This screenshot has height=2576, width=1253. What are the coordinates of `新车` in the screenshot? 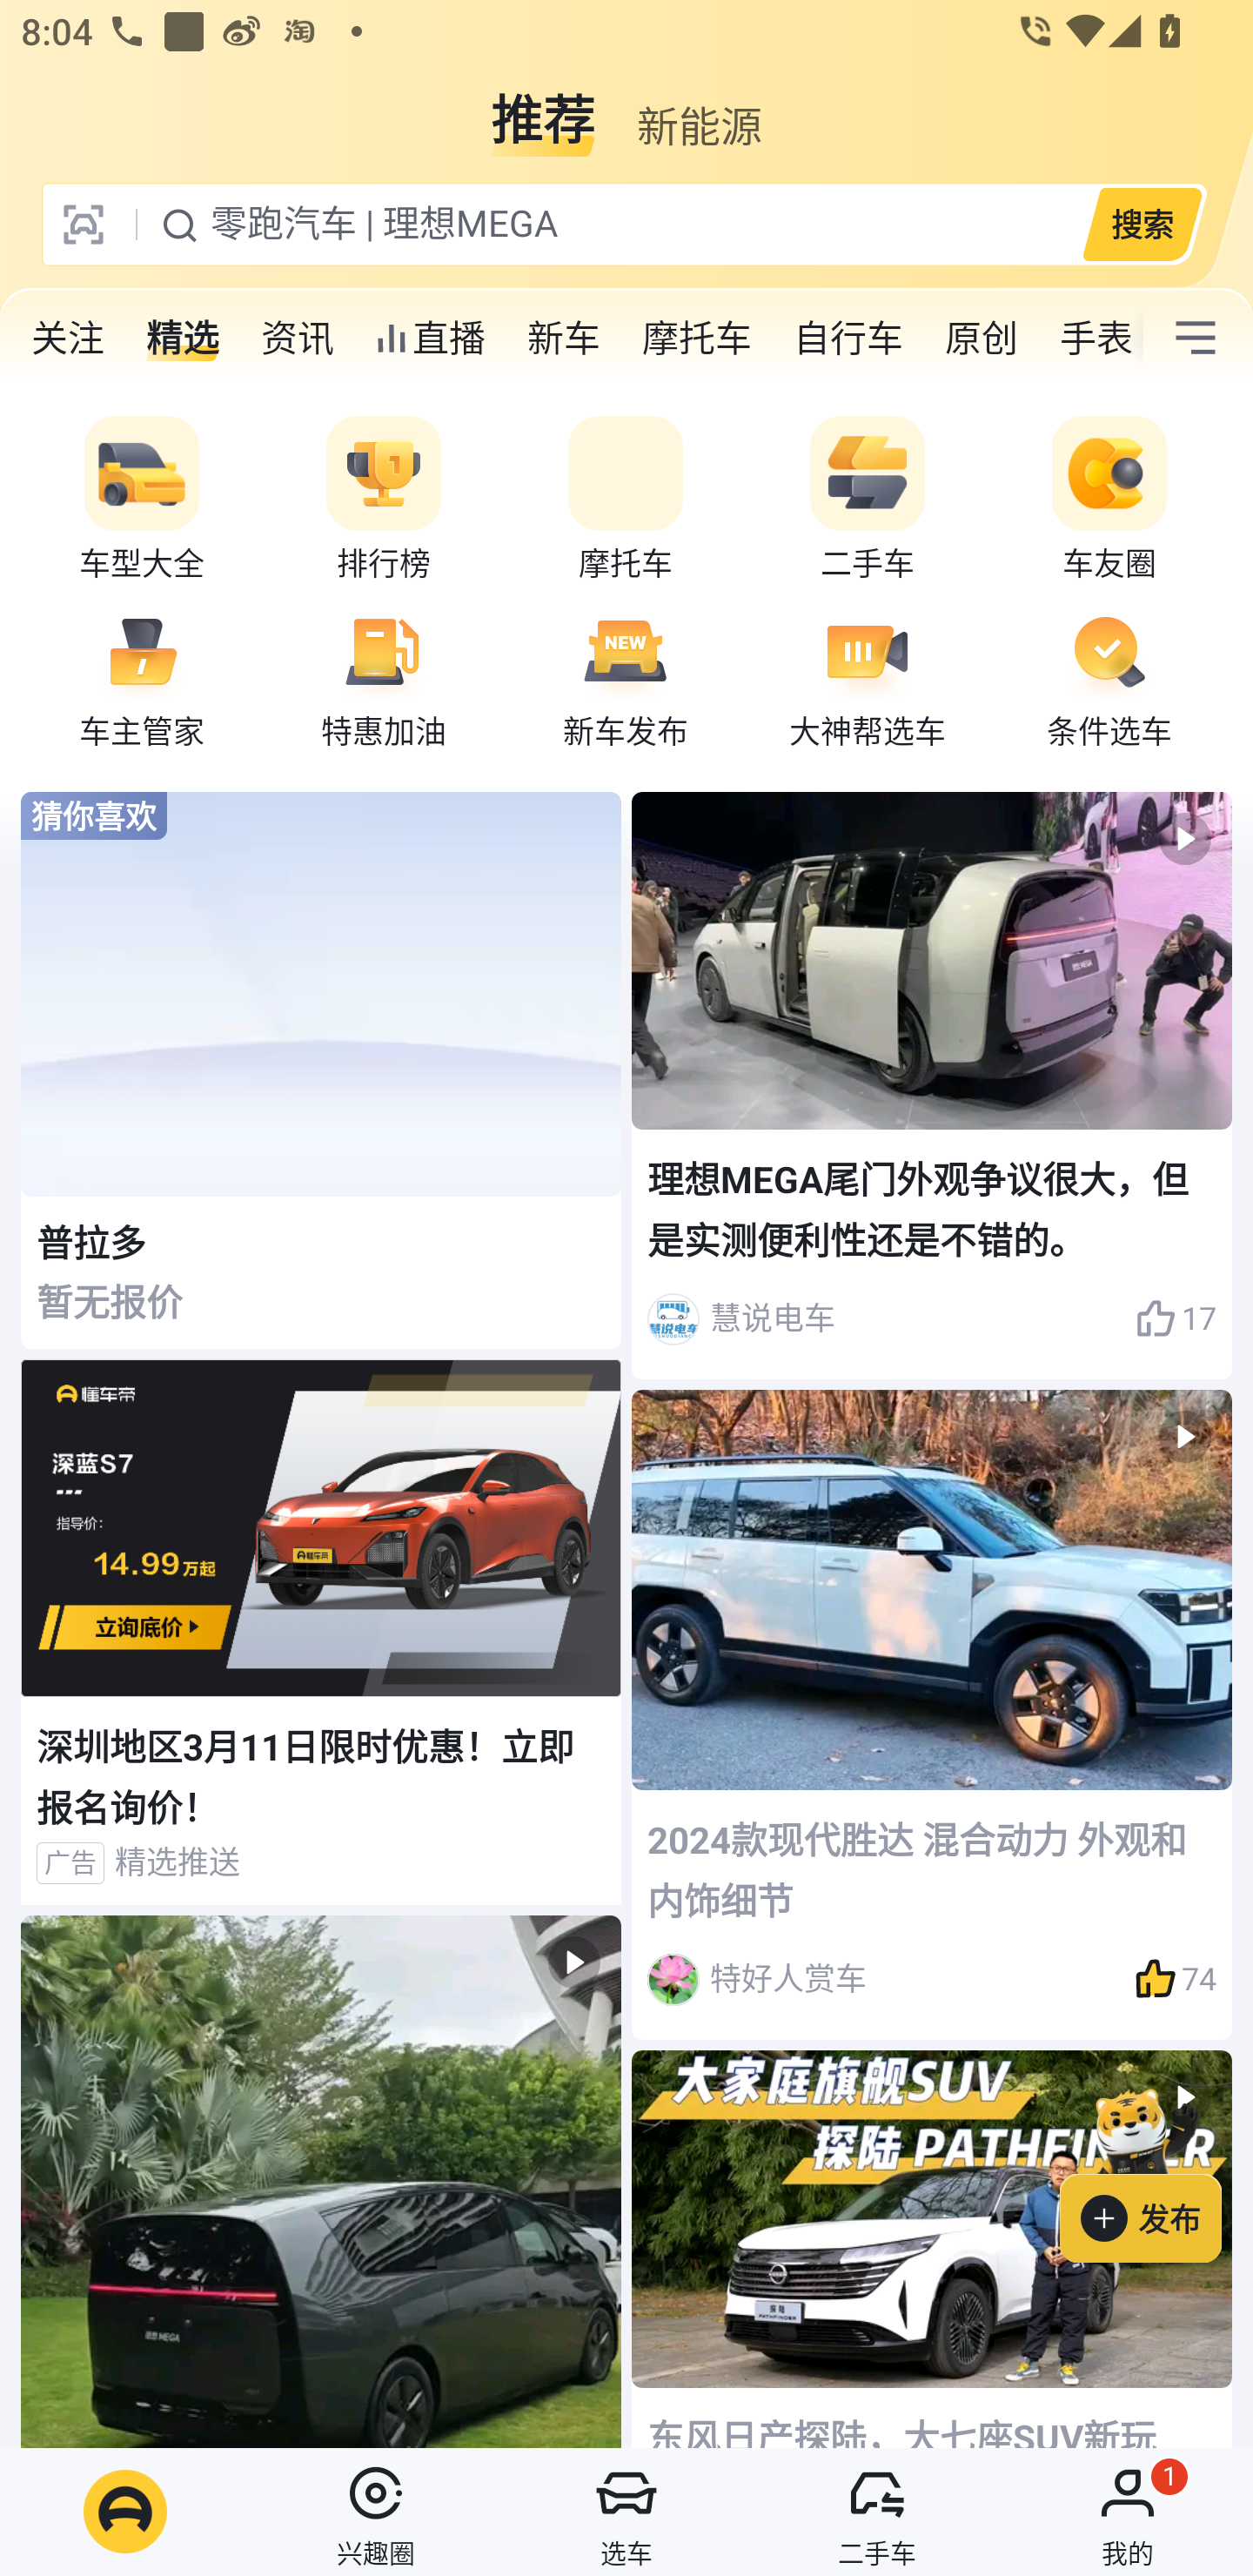 It's located at (564, 338).